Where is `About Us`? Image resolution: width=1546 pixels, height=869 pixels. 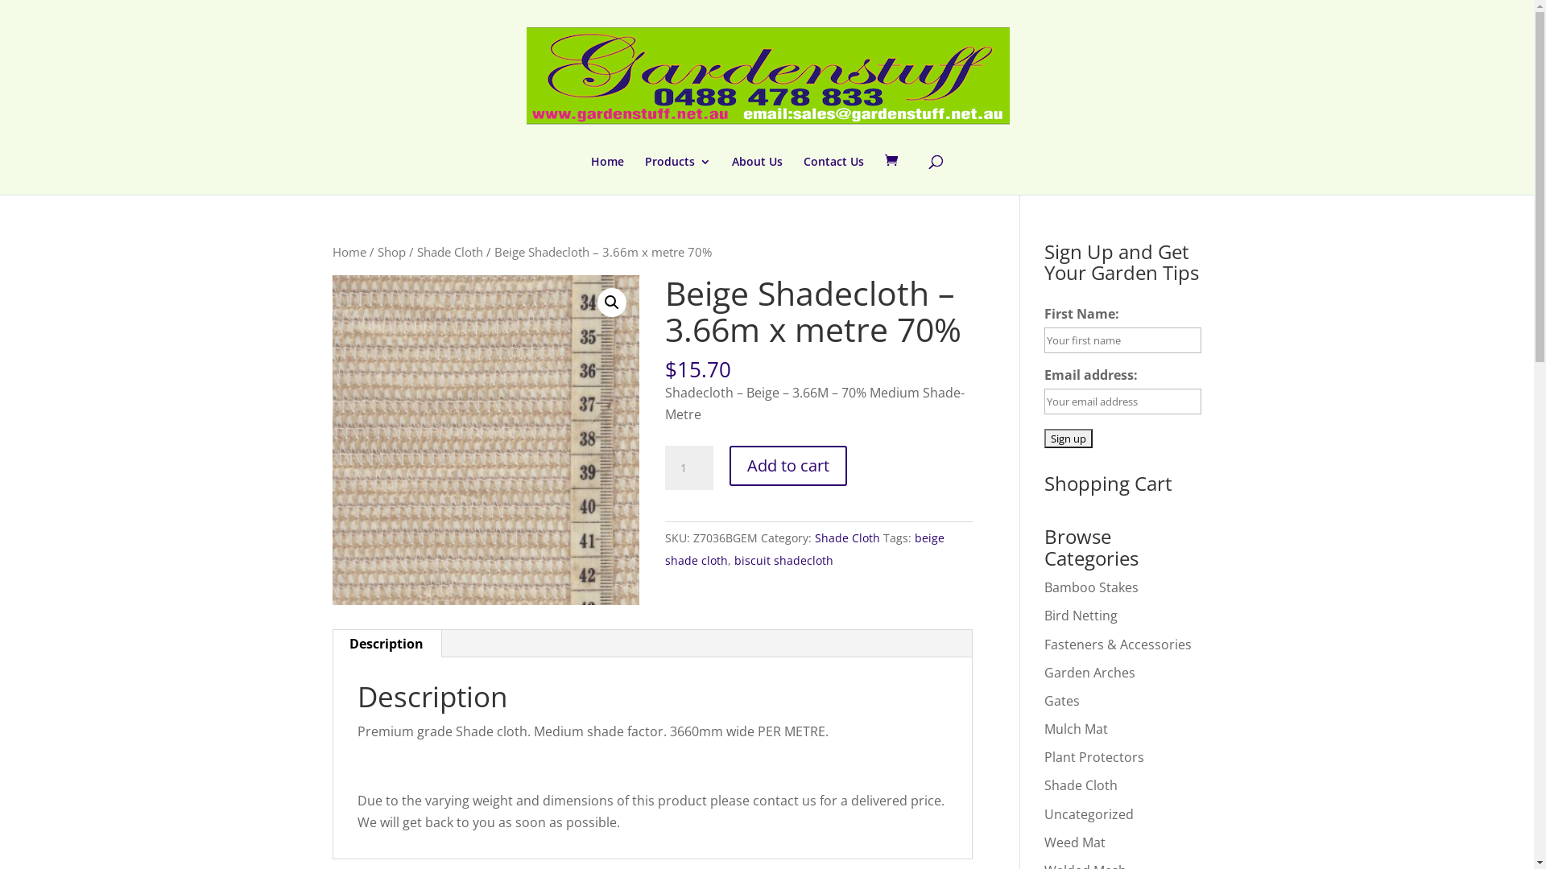 About Us is located at coordinates (757, 175).